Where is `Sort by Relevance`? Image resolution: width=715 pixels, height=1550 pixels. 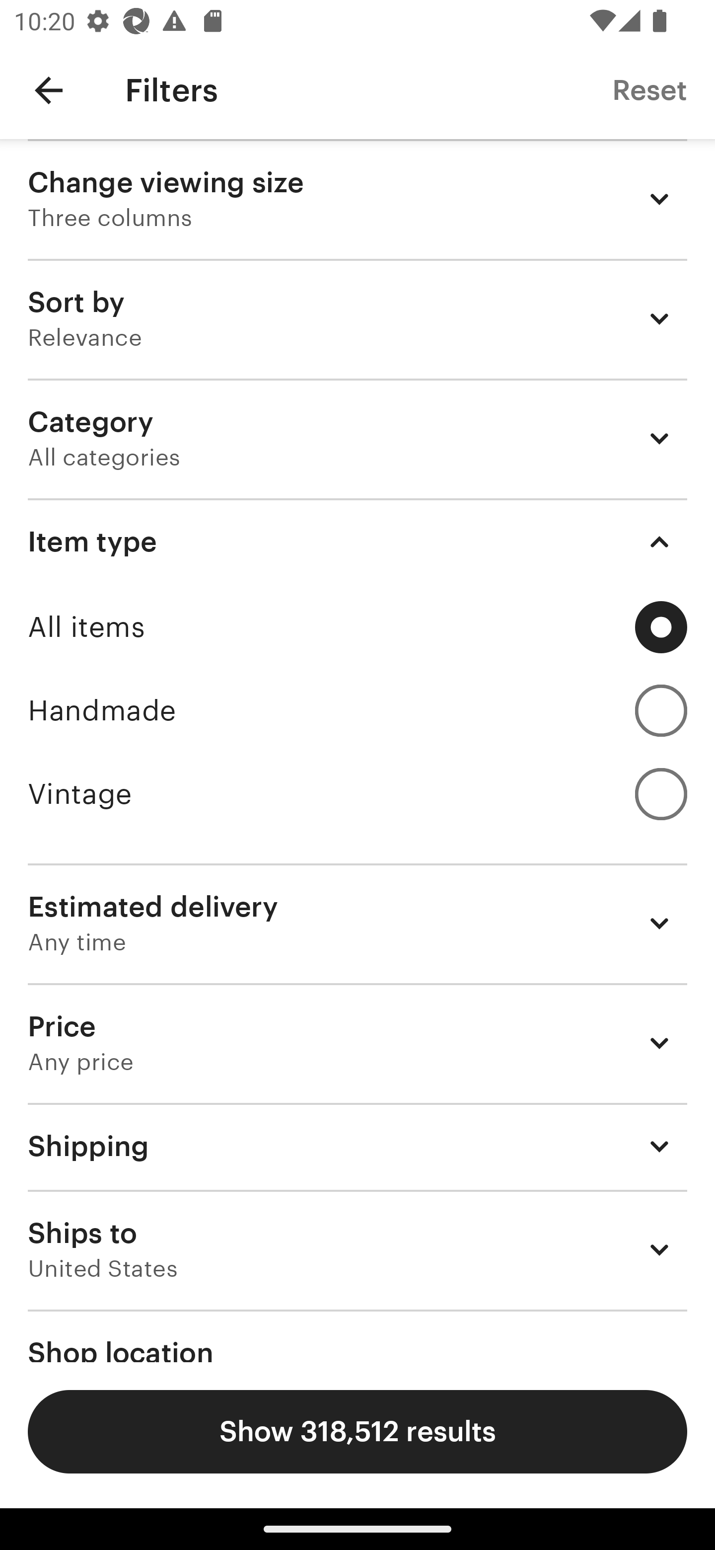
Sort by Relevance is located at coordinates (357, 318).